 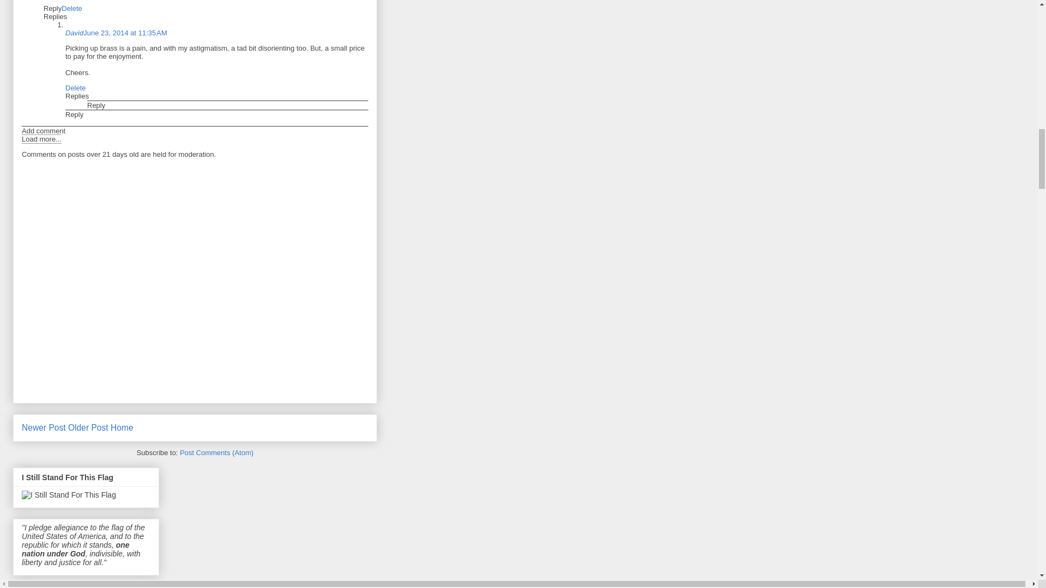 What do you see at coordinates (122, 427) in the screenshot?
I see `Home` at bounding box center [122, 427].